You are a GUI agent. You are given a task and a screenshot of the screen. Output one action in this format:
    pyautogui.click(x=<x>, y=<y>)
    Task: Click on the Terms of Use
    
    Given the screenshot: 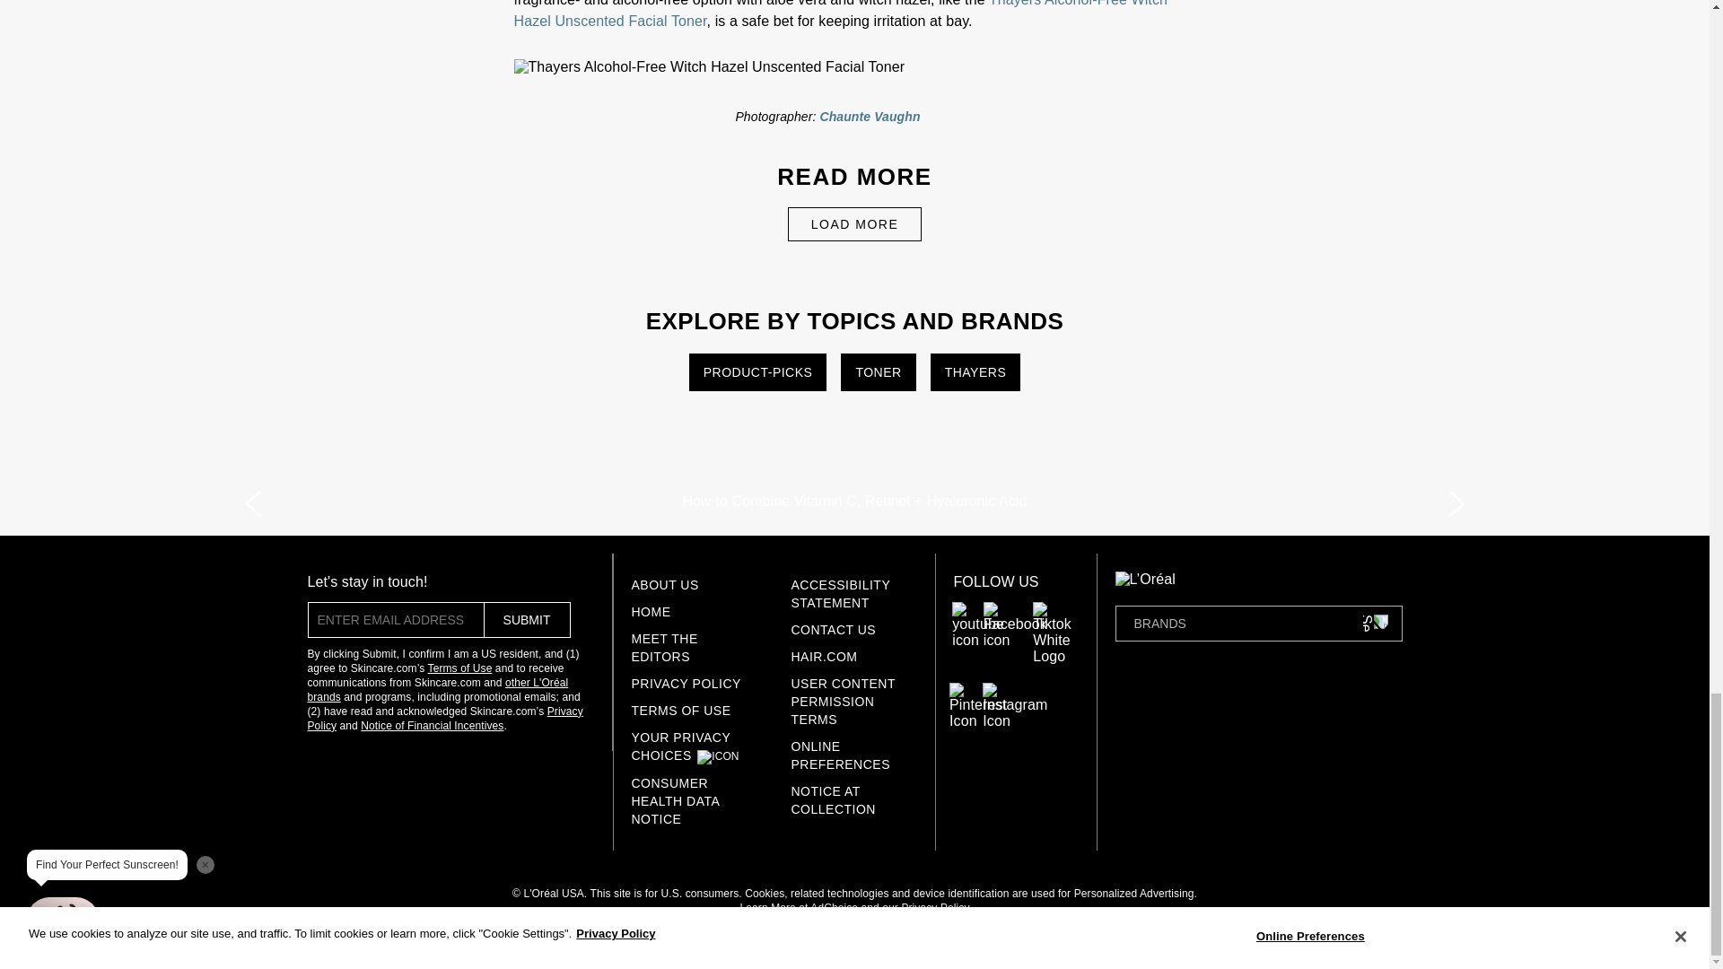 What is the action you would take?
    pyautogui.click(x=681, y=711)
    